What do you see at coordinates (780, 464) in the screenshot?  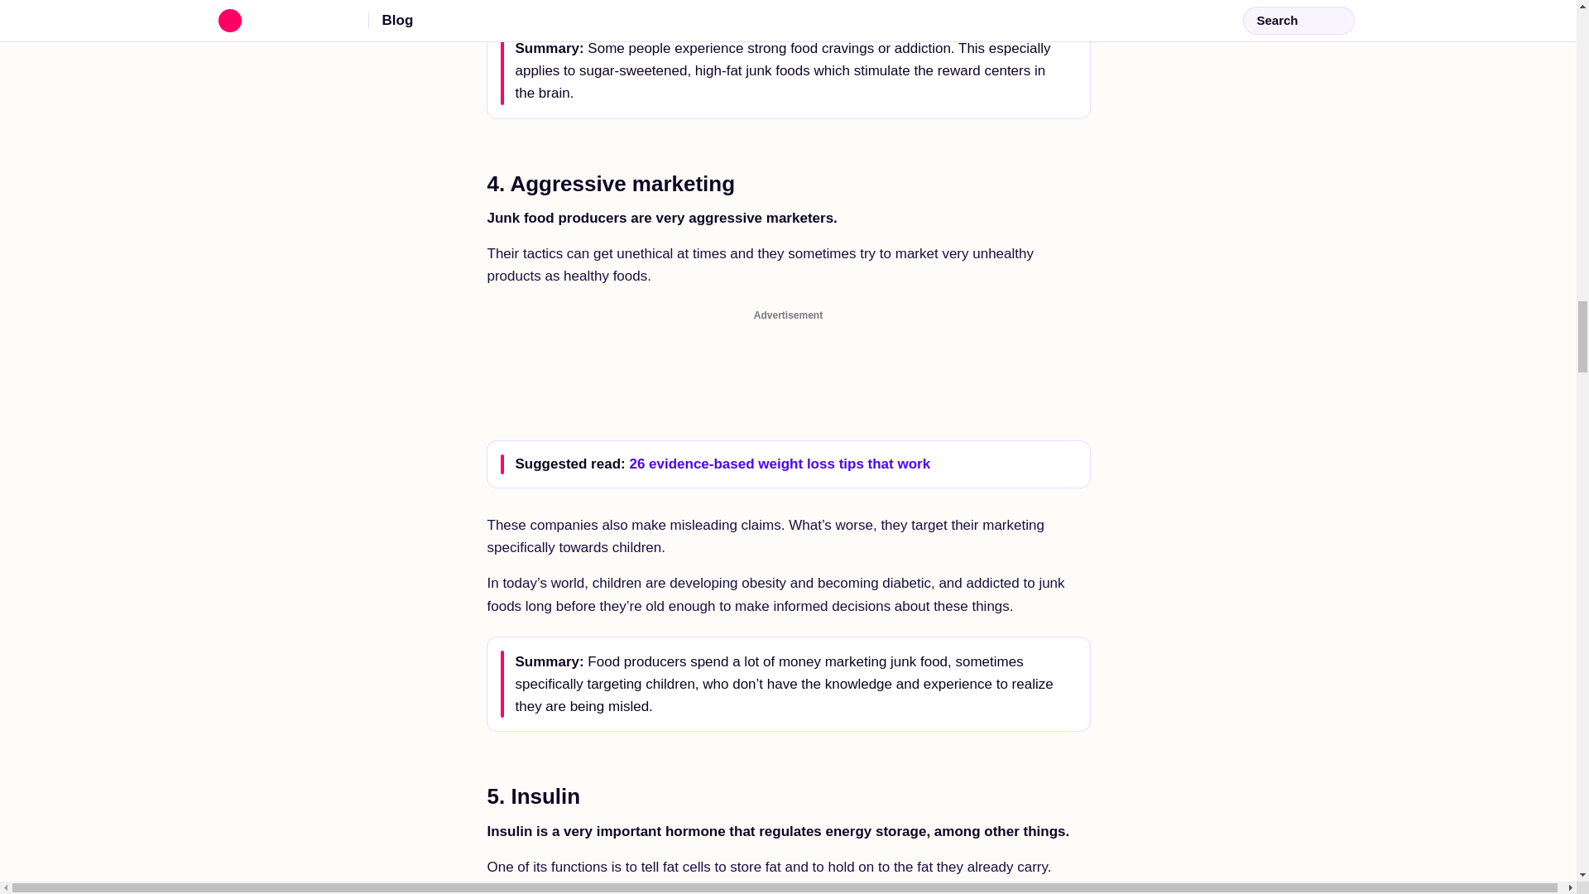 I see `26 evidence-based weight loss tips that work` at bounding box center [780, 464].